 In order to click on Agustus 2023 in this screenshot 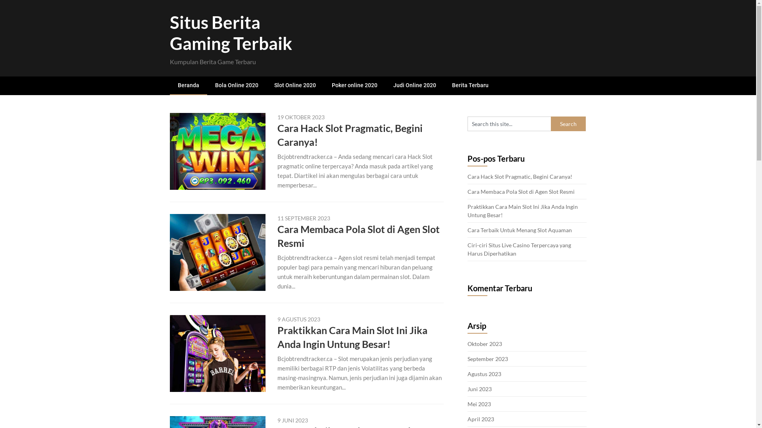, I will do `click(484, 374)`.